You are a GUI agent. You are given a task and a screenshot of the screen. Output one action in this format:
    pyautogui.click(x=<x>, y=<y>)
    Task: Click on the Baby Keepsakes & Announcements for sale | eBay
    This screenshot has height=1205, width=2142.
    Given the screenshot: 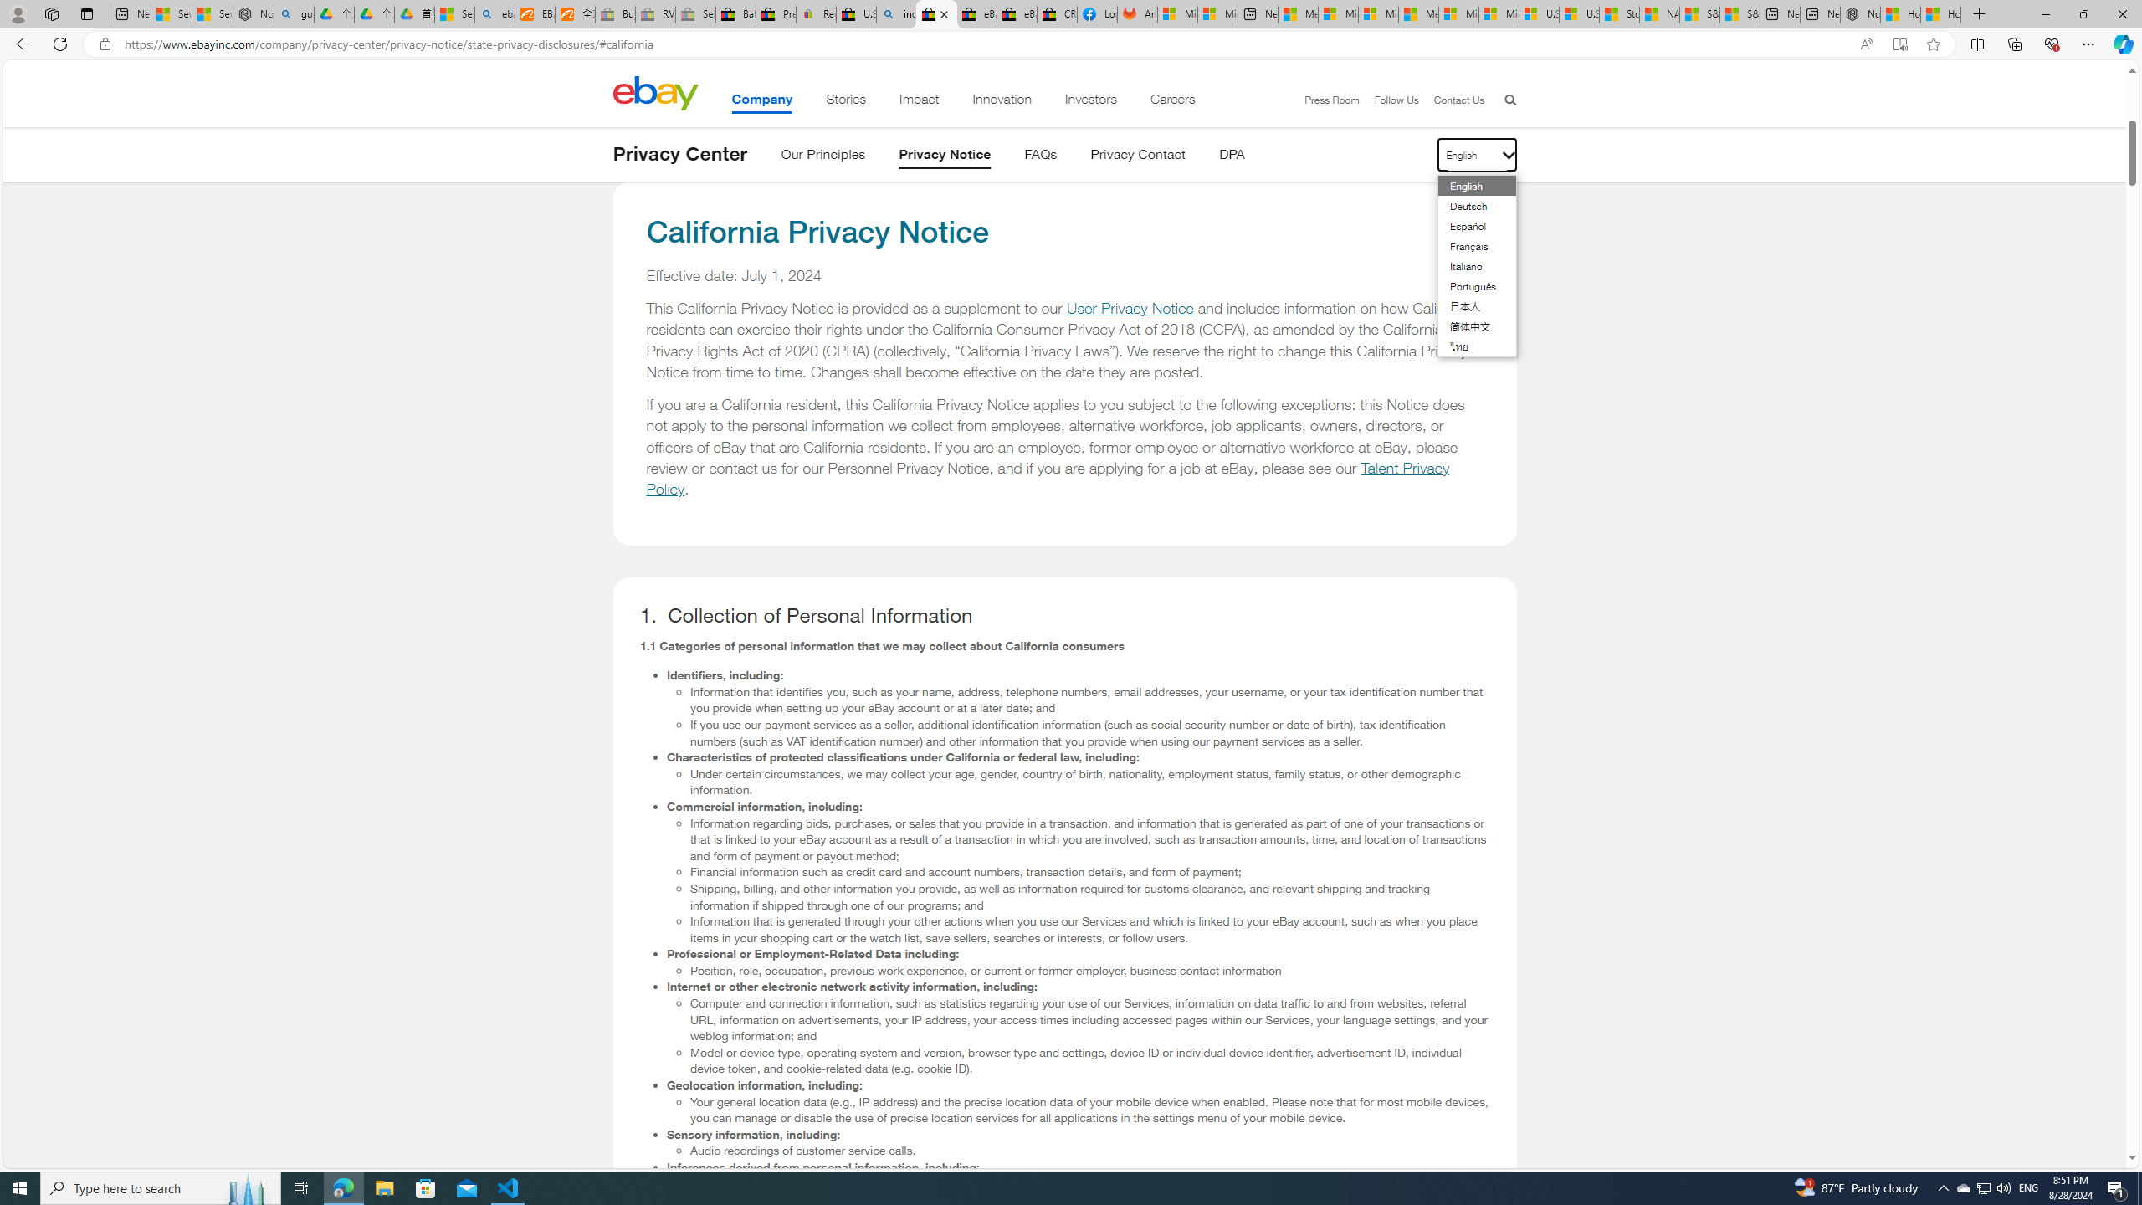 What is the action you would take?
    pyautogui.click(x=735, y=14)
    